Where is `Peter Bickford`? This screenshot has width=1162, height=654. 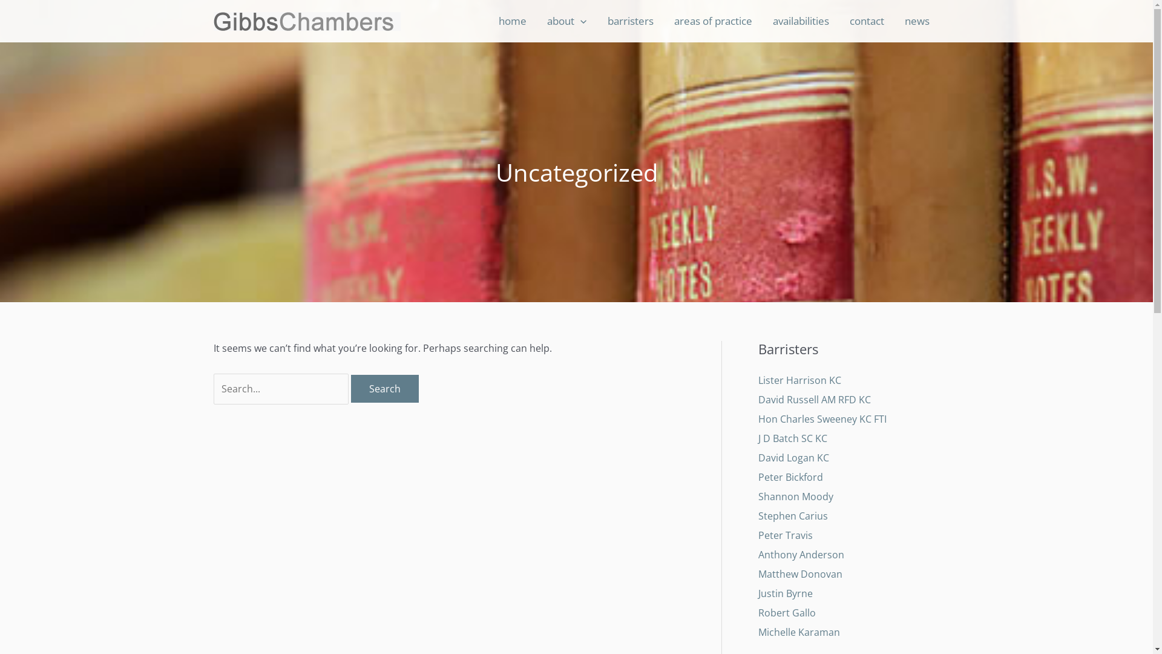
Peter Bickford is located at coordinates (790, 477).